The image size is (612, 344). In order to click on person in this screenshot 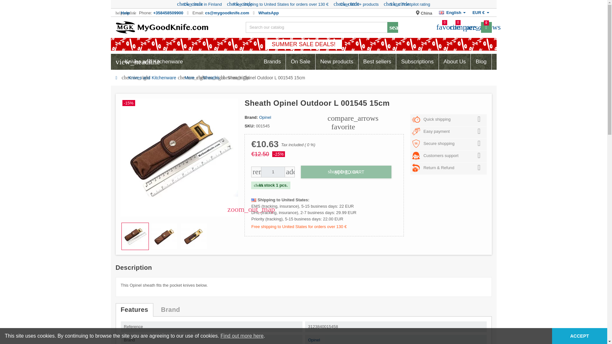, I will do `click(268, 13)`.